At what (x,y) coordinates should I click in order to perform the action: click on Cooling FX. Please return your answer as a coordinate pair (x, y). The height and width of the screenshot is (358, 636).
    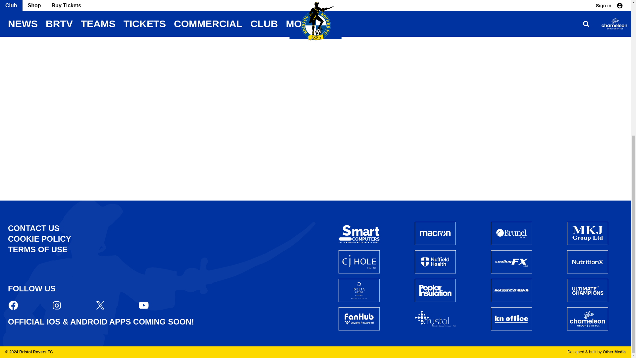
    Looking at the image, I should click on (511, 262).